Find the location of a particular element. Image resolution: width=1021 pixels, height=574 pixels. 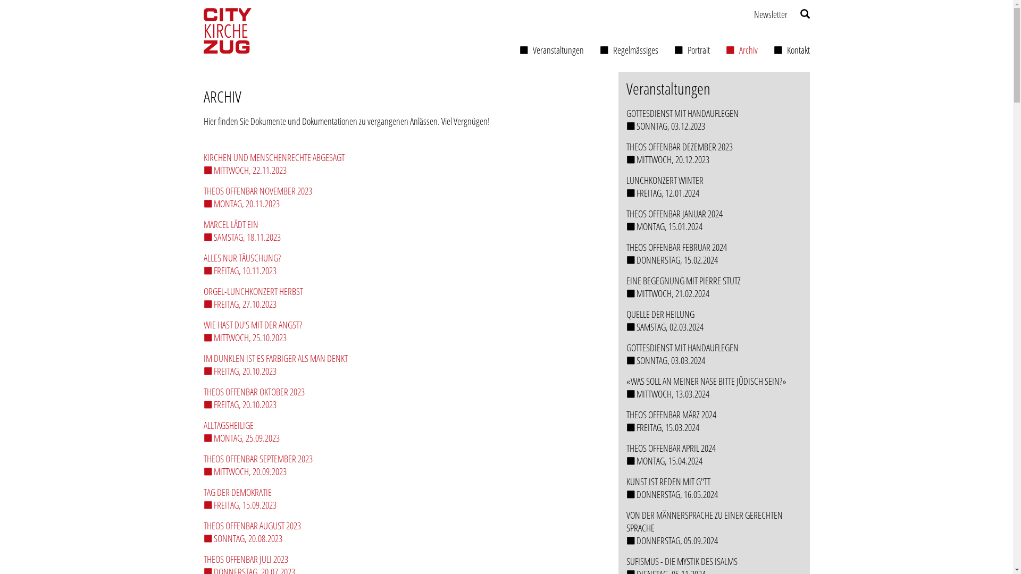

ORGEL-LUNCHKONZERT HERBST
FREITAG, 27.10.2023 is located at coordinates (399, 298).